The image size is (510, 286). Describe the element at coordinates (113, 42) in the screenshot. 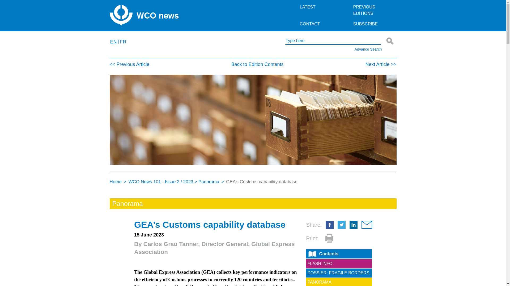

I see `EN` at that location.